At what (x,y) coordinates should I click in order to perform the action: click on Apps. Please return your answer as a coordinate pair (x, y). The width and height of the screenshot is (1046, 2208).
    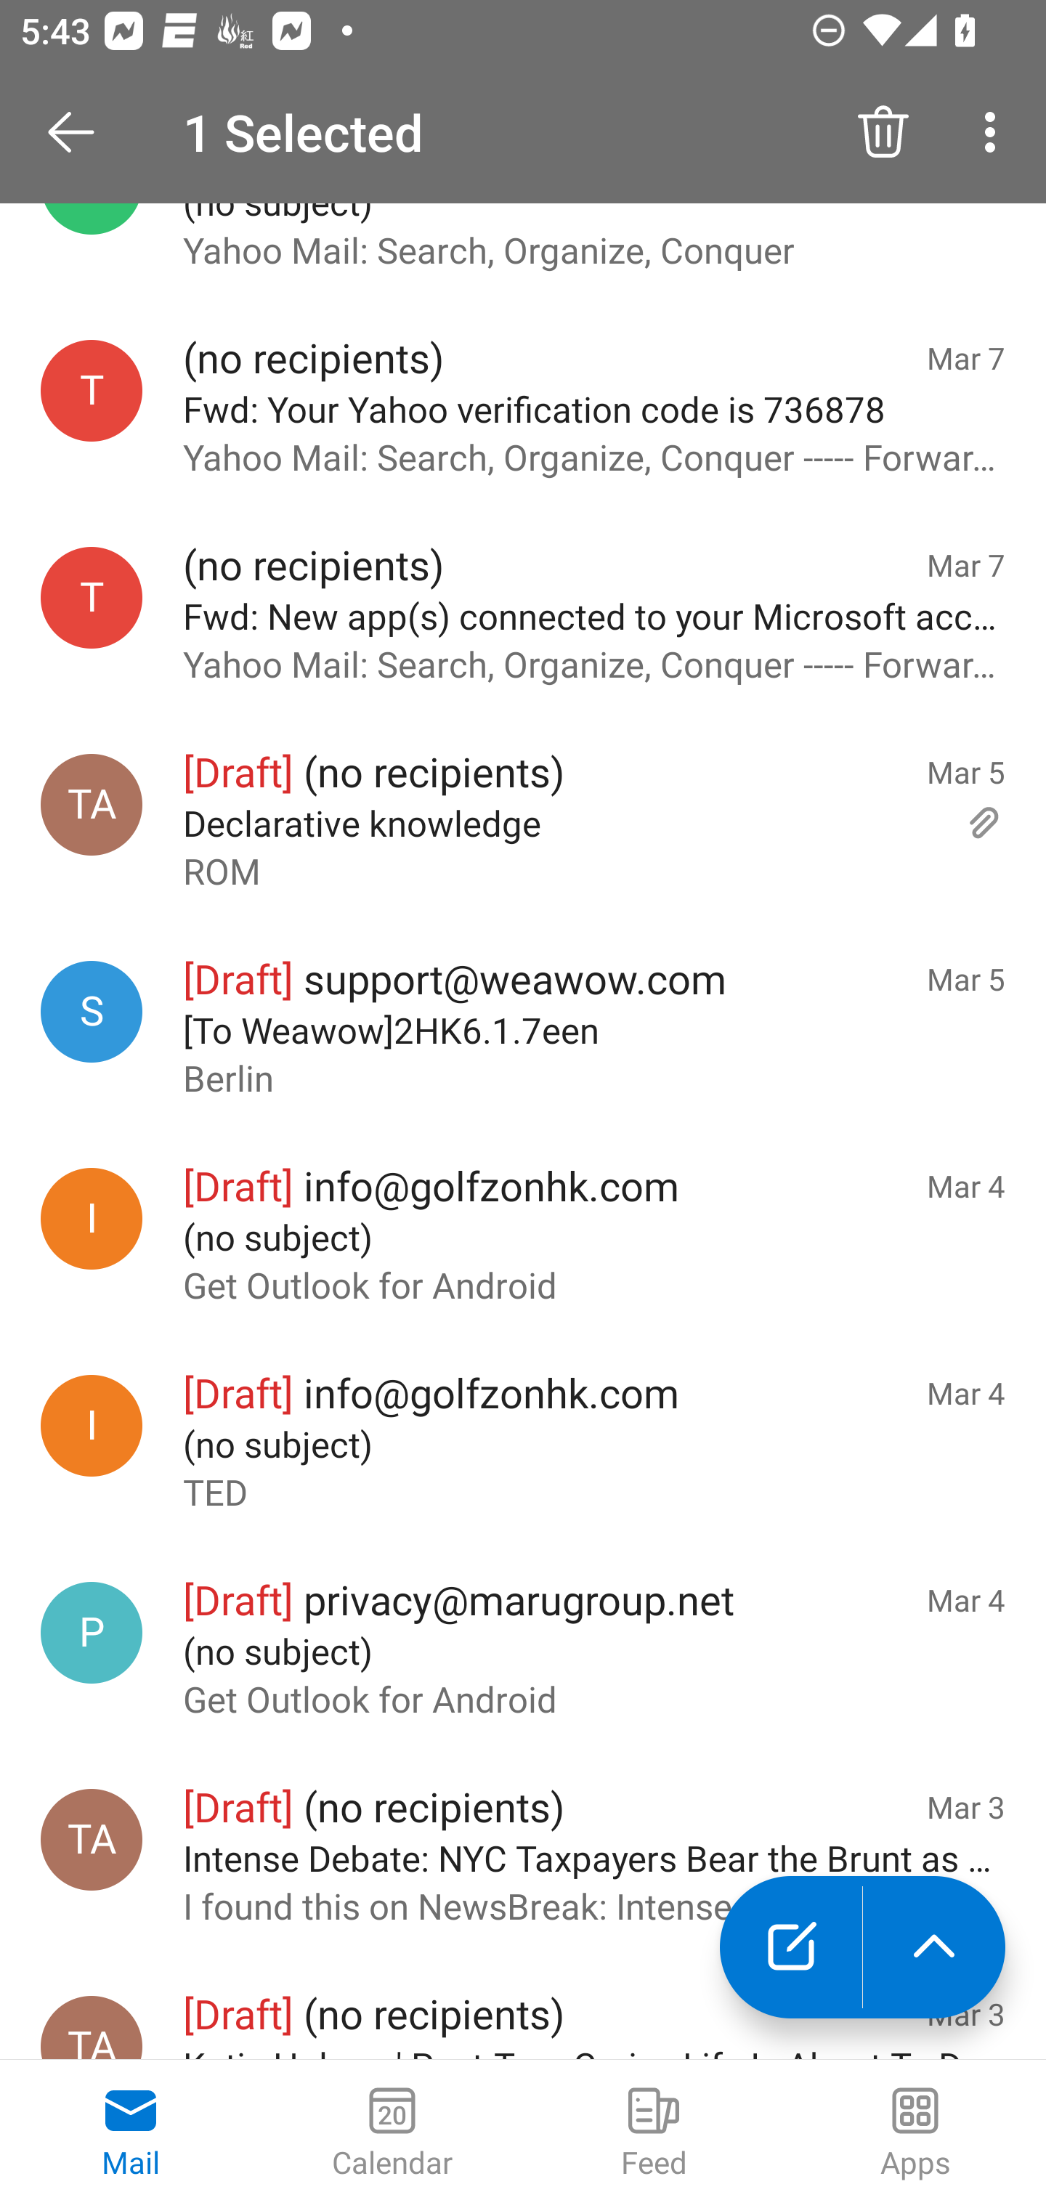
    Looking at the image, I should click on (915, 2134).